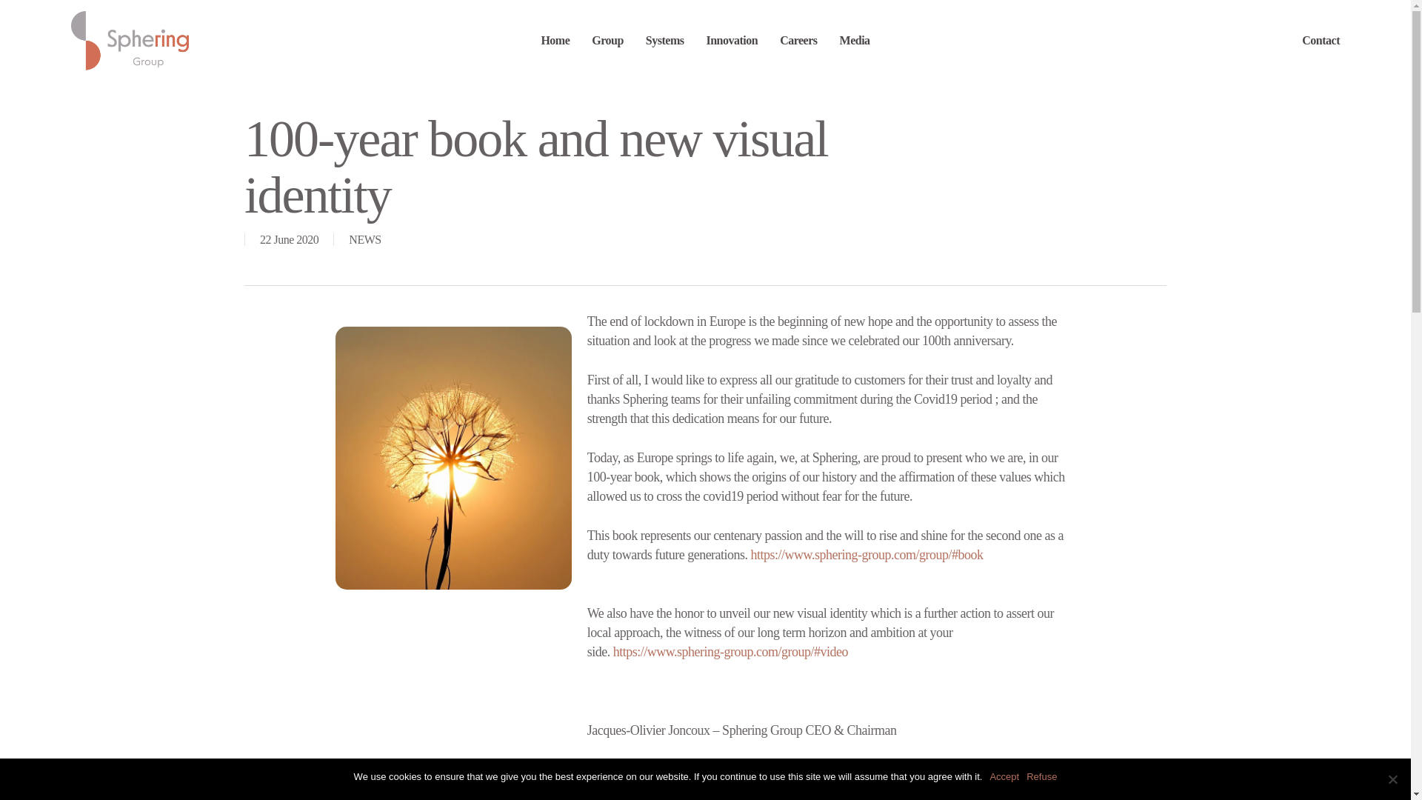 The image size is (1422, 800). What do you see at coordinates (364, 239) in the screenshot?
I see `NEWS` at bounding box center [364, 239].